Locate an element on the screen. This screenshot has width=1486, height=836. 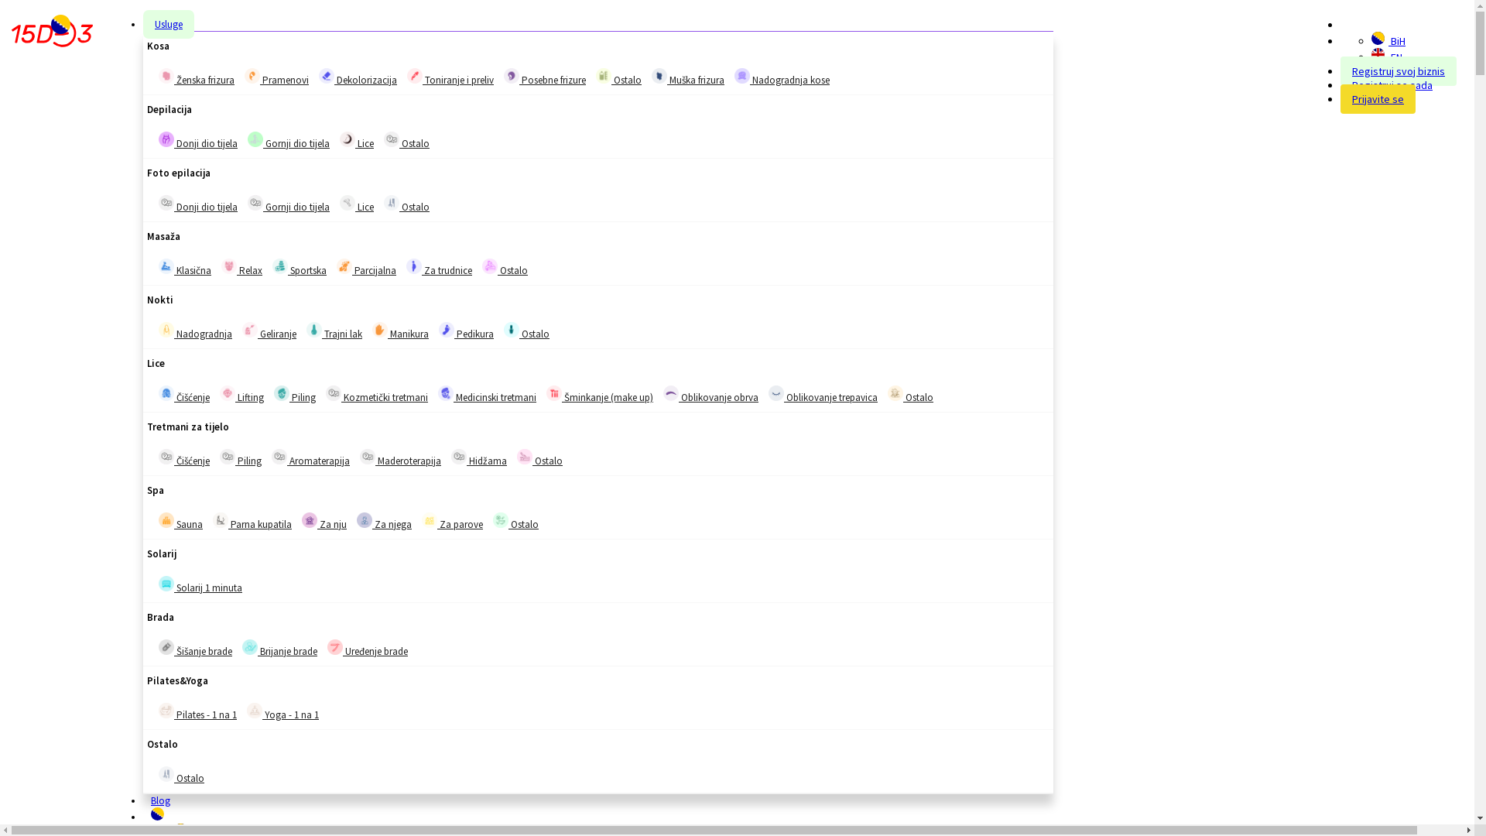
Toniranje i preliv is located at coordinates (415, 76).